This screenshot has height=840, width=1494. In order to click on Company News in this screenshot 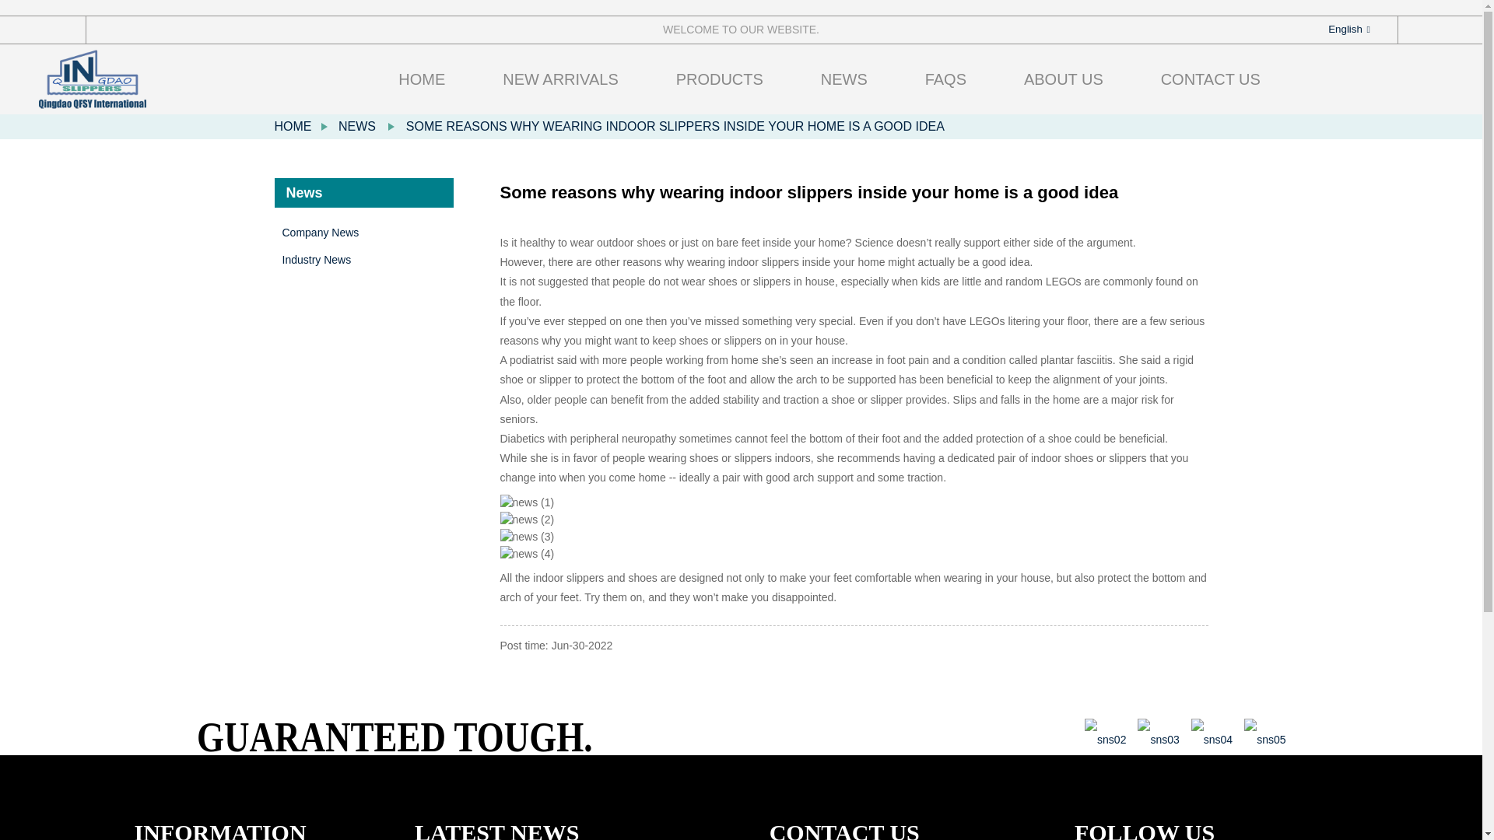, I will do `click(367, 233)`.